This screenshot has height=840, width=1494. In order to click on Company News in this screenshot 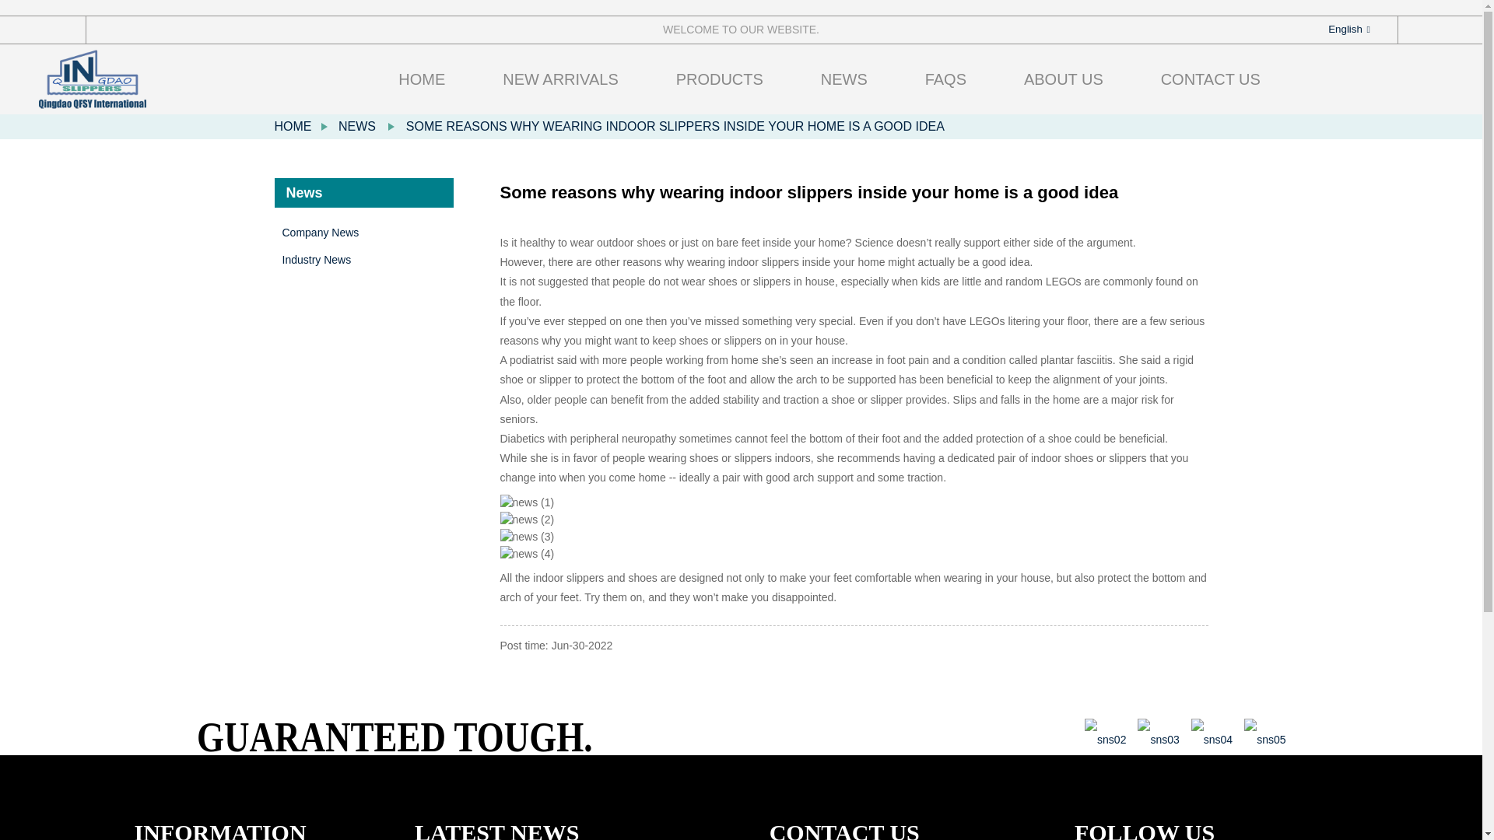, I will do `click(367, 233)`.